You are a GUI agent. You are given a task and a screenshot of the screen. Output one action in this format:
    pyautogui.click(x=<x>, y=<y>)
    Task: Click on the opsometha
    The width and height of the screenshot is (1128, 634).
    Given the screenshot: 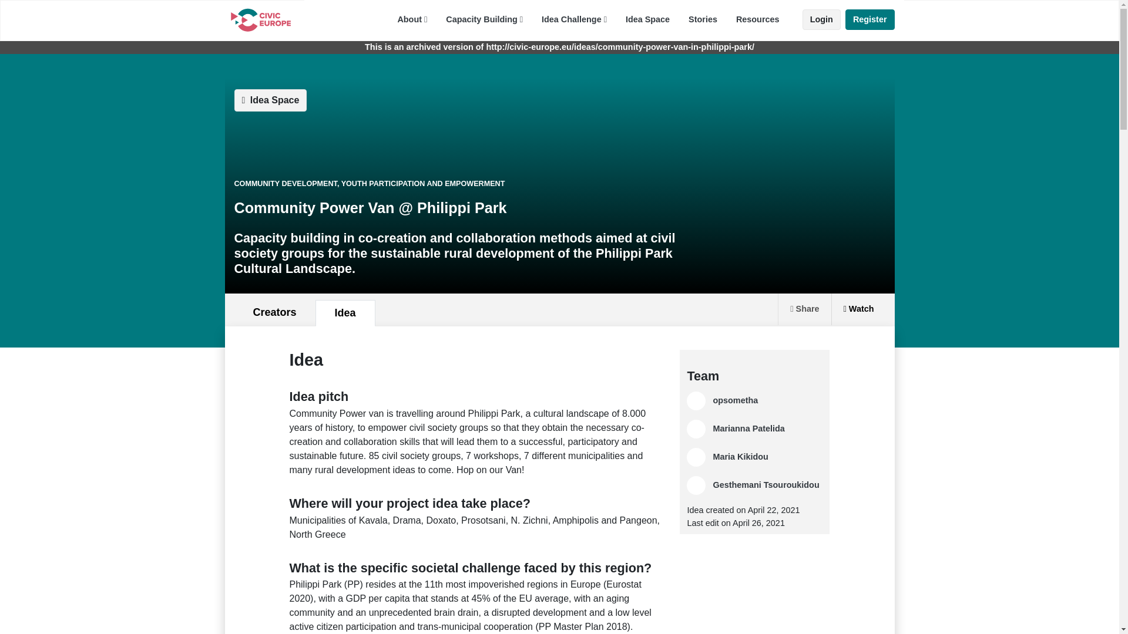 What is the action you would take?
    pyautogui.click(x=736, y=400)
    